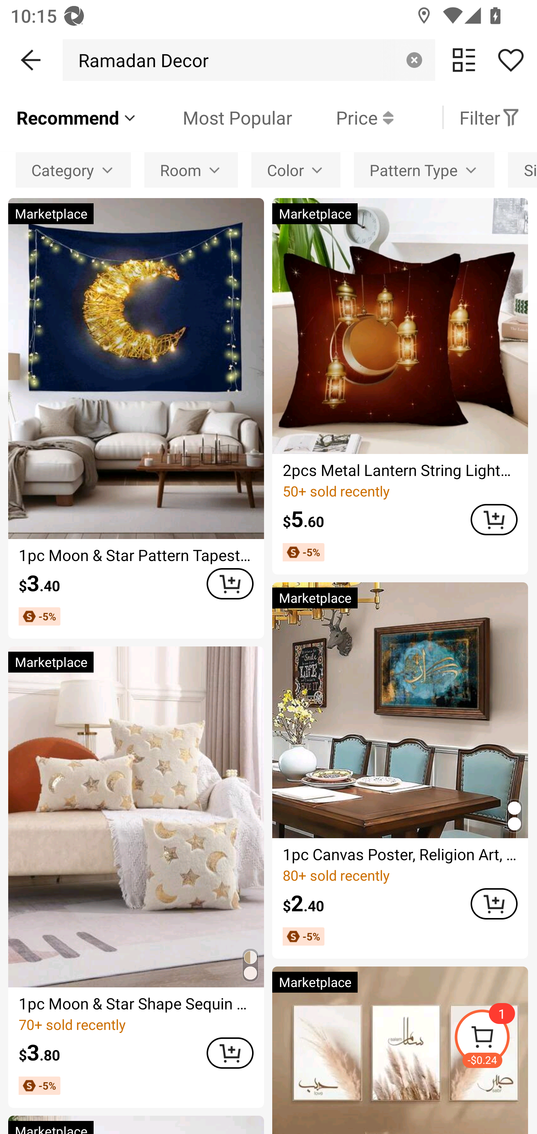 Image resolution: width=537 pixels, height=1134 pixels. What do you see at coordinates (494, 519) in the screenshot?
I see `ADD TO CART` at bounding box center [494, 519].